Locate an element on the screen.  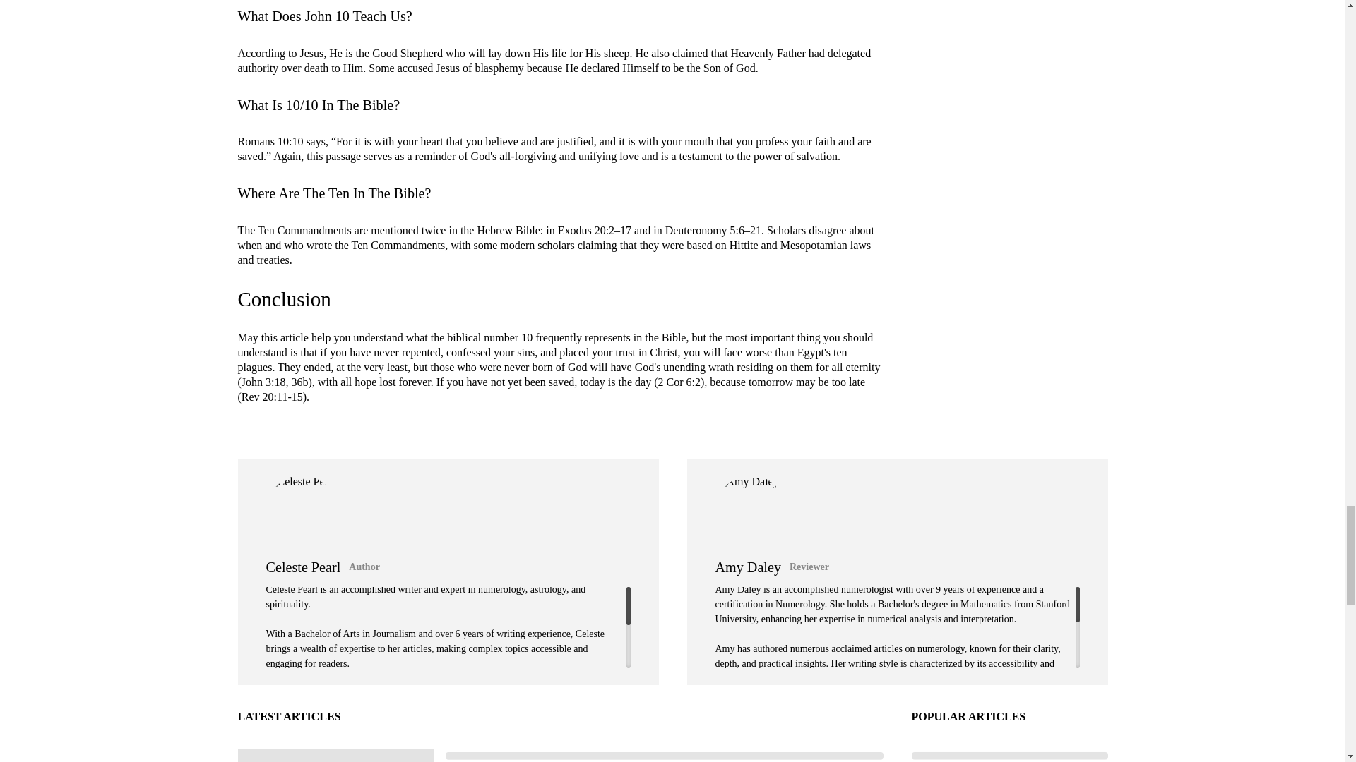
What Does John 10 Teach Us? is located at coordinates (325, 16).